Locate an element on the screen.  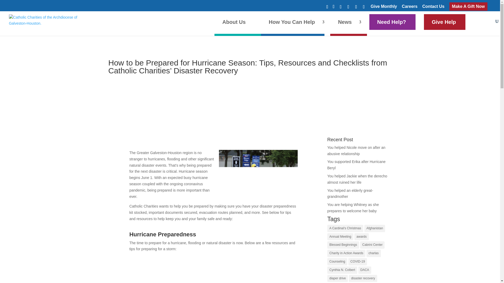
About Us is located at coordinates (235, 21).